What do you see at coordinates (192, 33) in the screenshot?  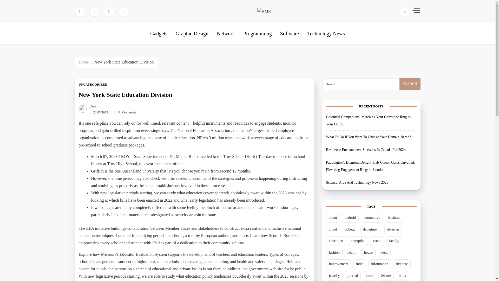 I see `Graphic Design` at bounding box center [192, 33].